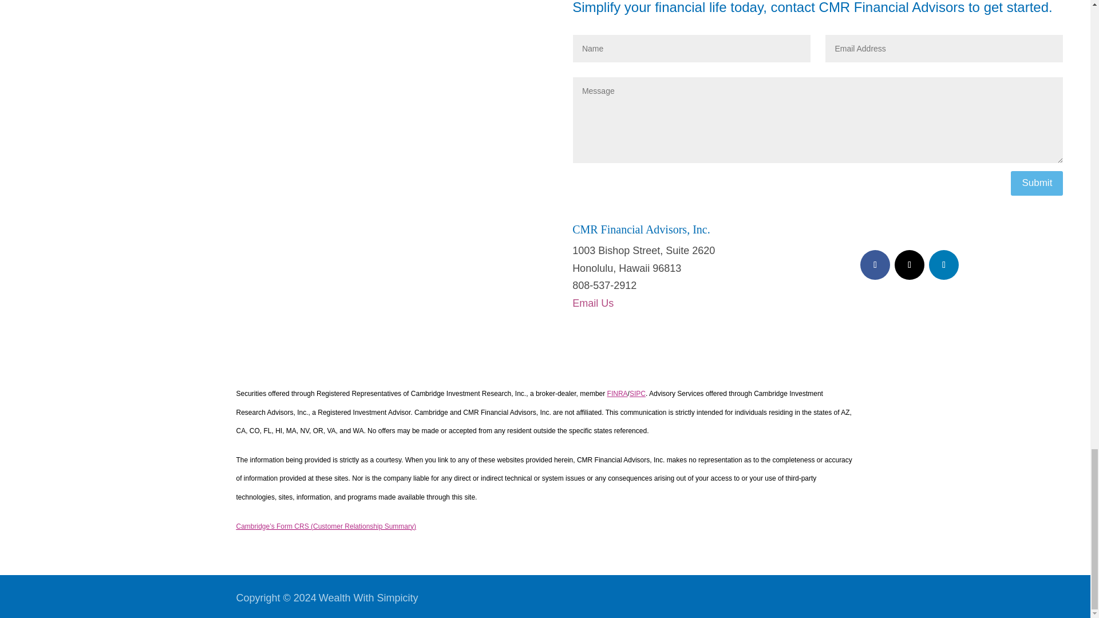 Image resolution: width=1099 pixels, height=618 pixels. I want to click on Submit, so click(1037, 183).